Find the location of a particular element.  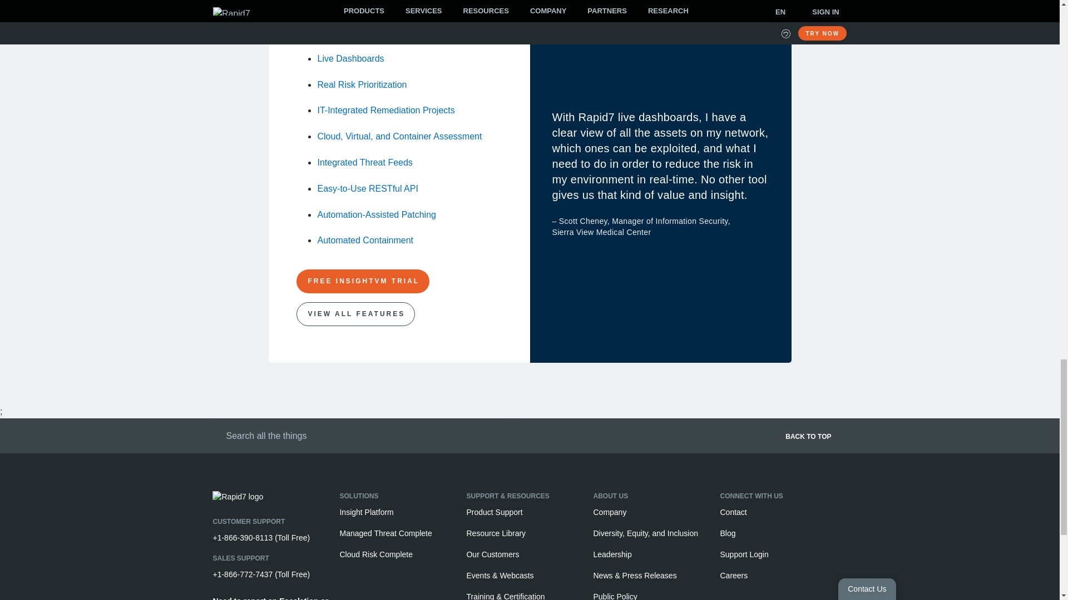

BACK TO TOP is located at coordinates (696, 440).